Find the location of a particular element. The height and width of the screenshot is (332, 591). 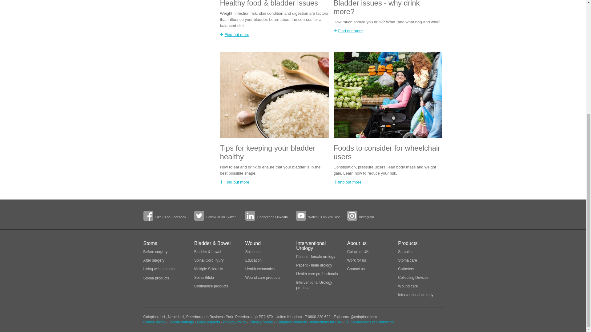

Ostomy Products is located at coordinates (156, 278).